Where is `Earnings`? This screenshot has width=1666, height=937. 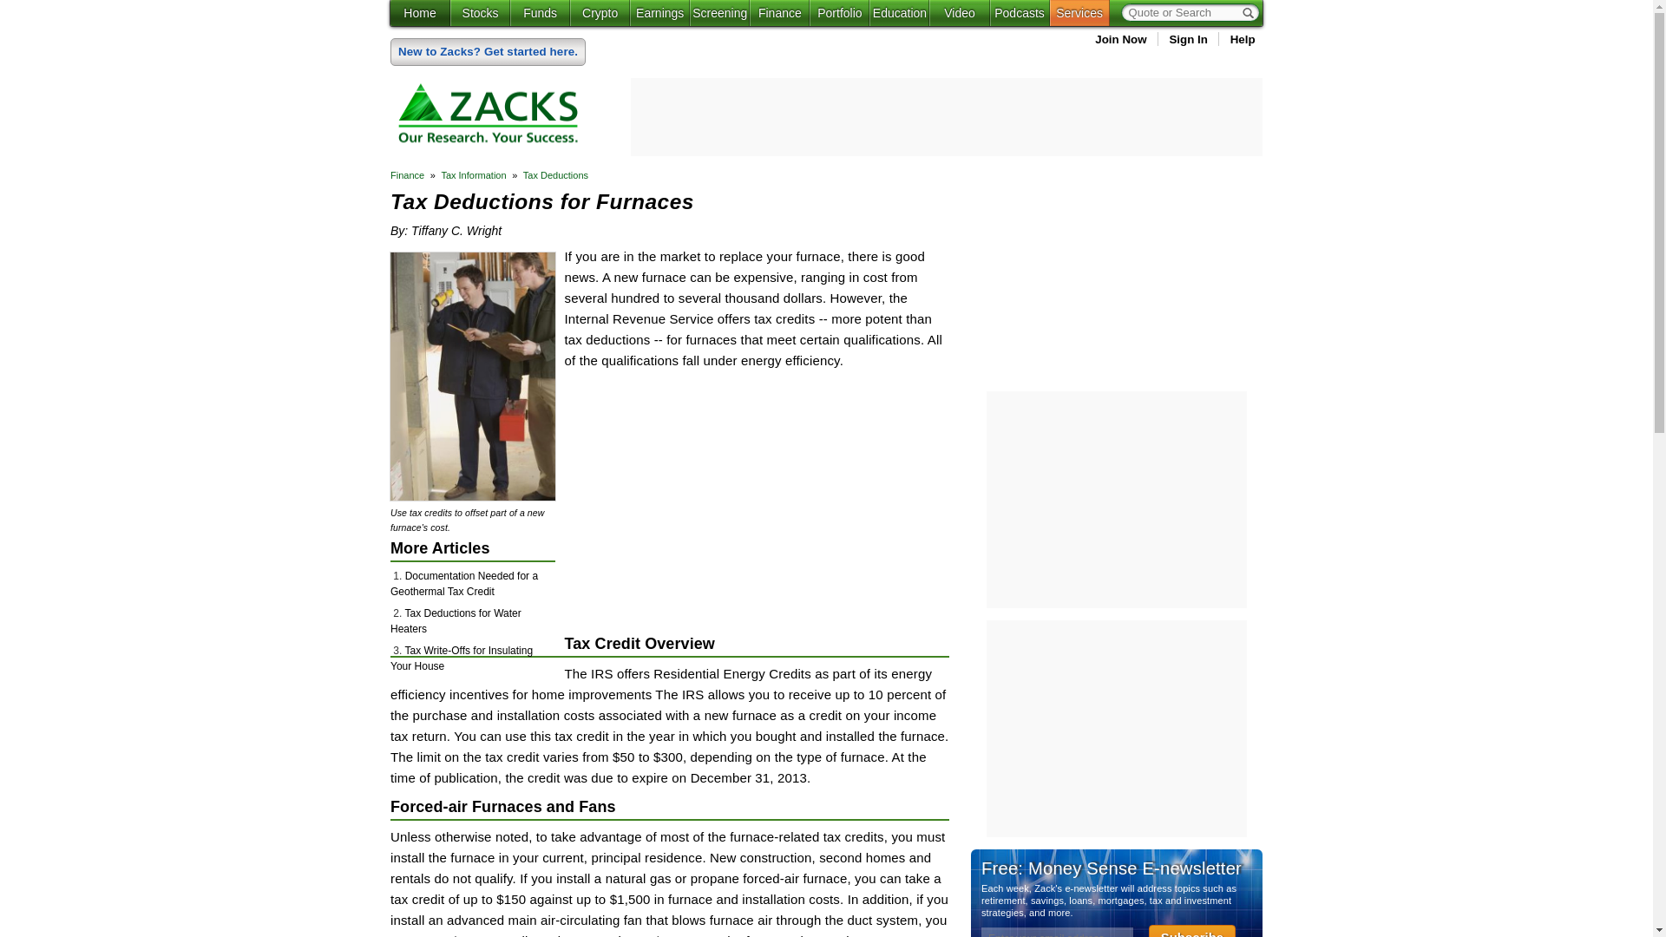 Earnings is located at coordinates (659, 13).